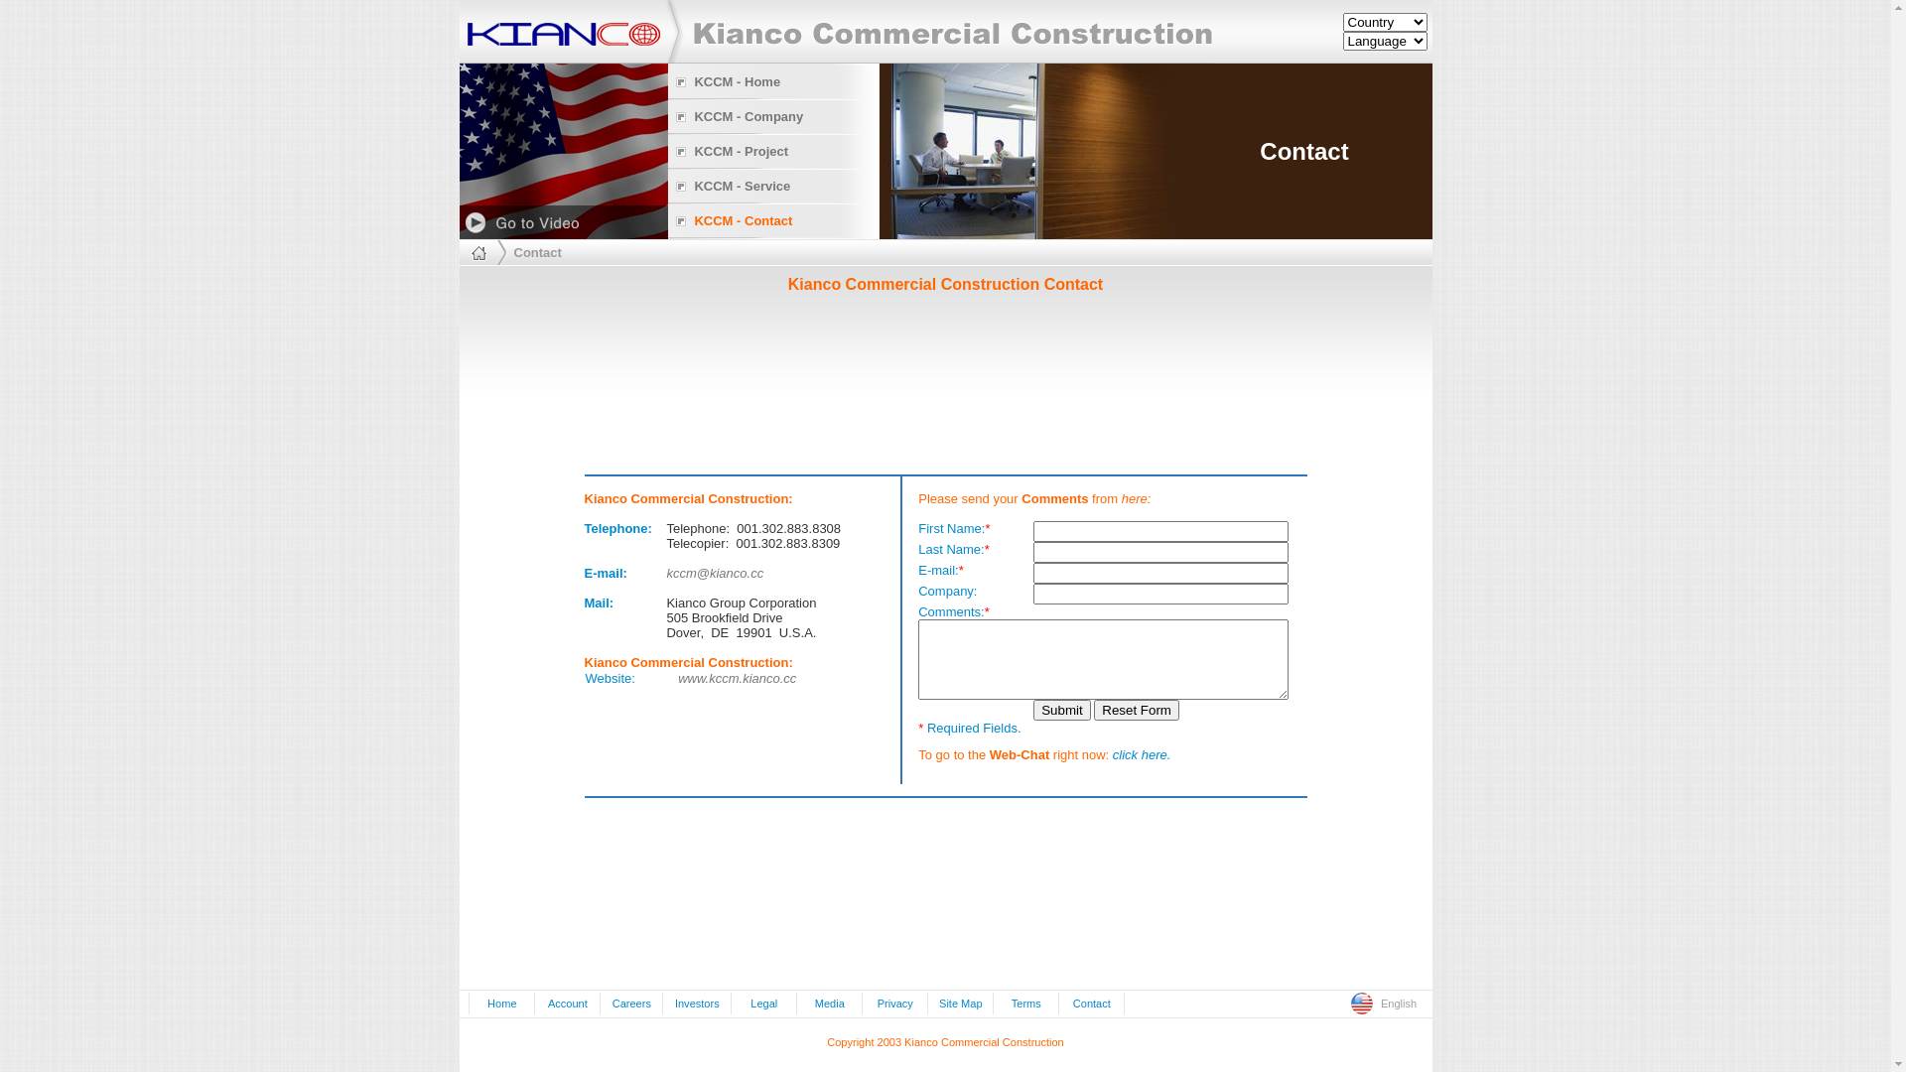  What do you see at coordinates (715, 574) in the screenshot?
I see `kccm@kianco.cc` at bounding box center [715, 574].